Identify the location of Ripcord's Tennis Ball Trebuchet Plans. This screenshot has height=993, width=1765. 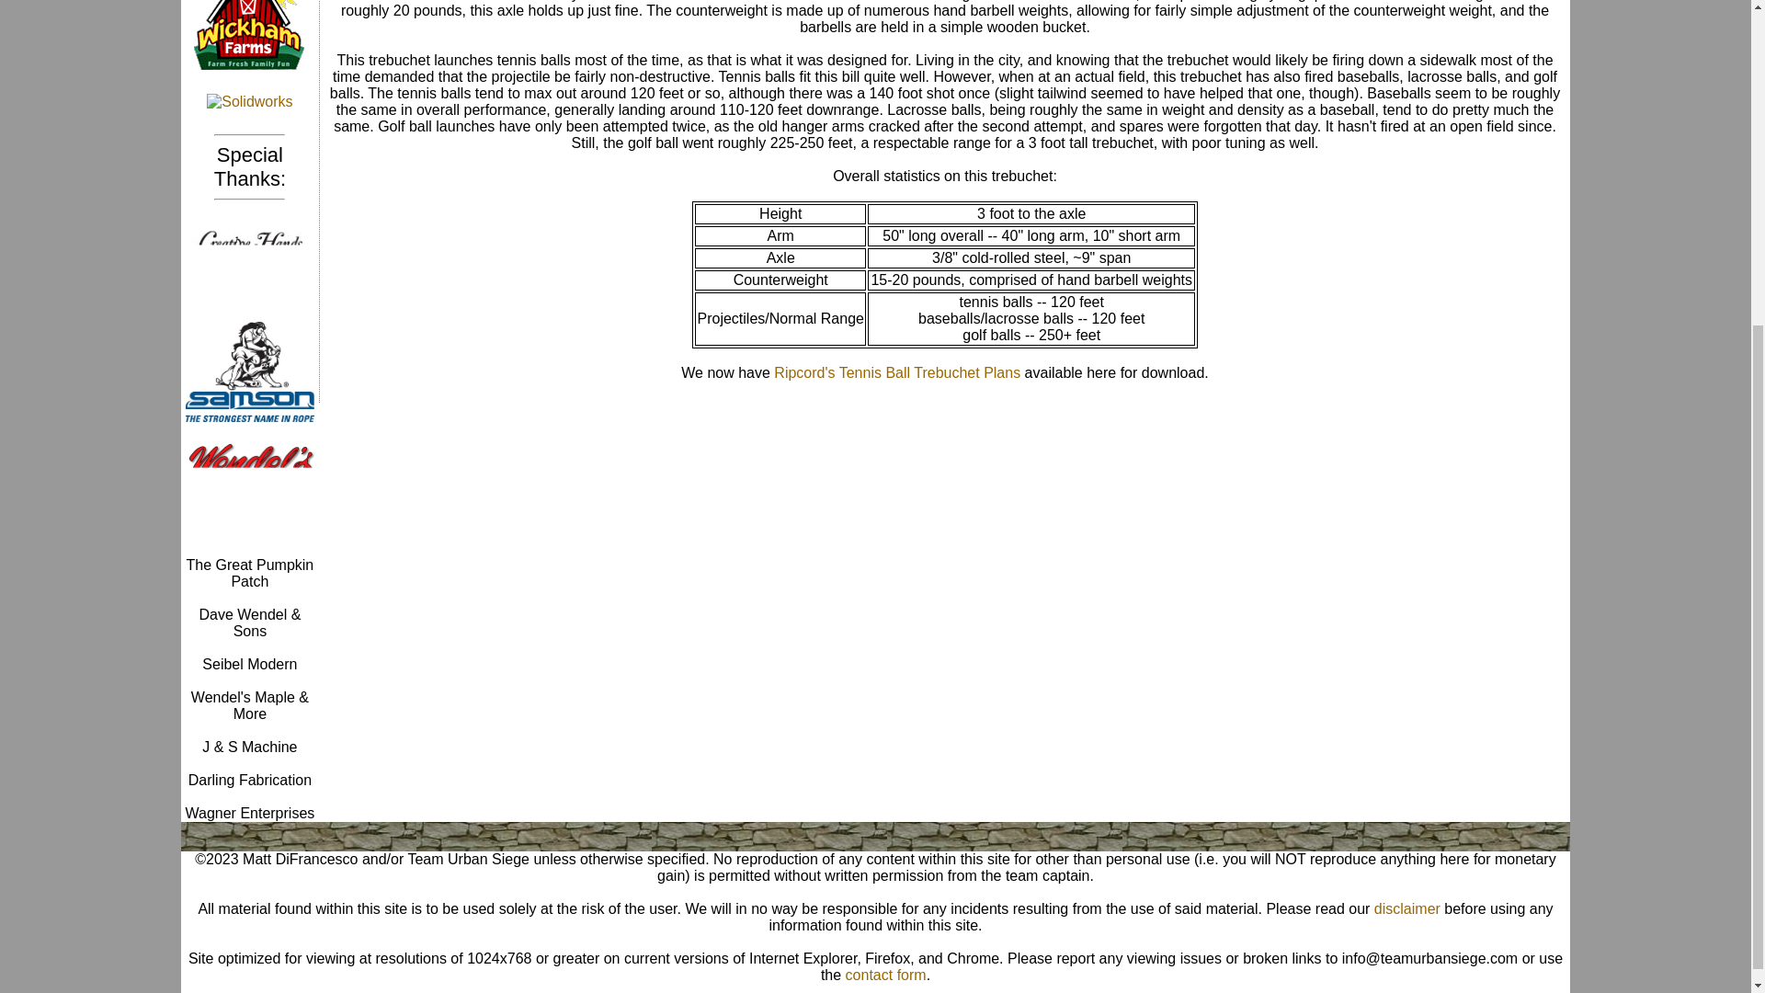
(897, 372).